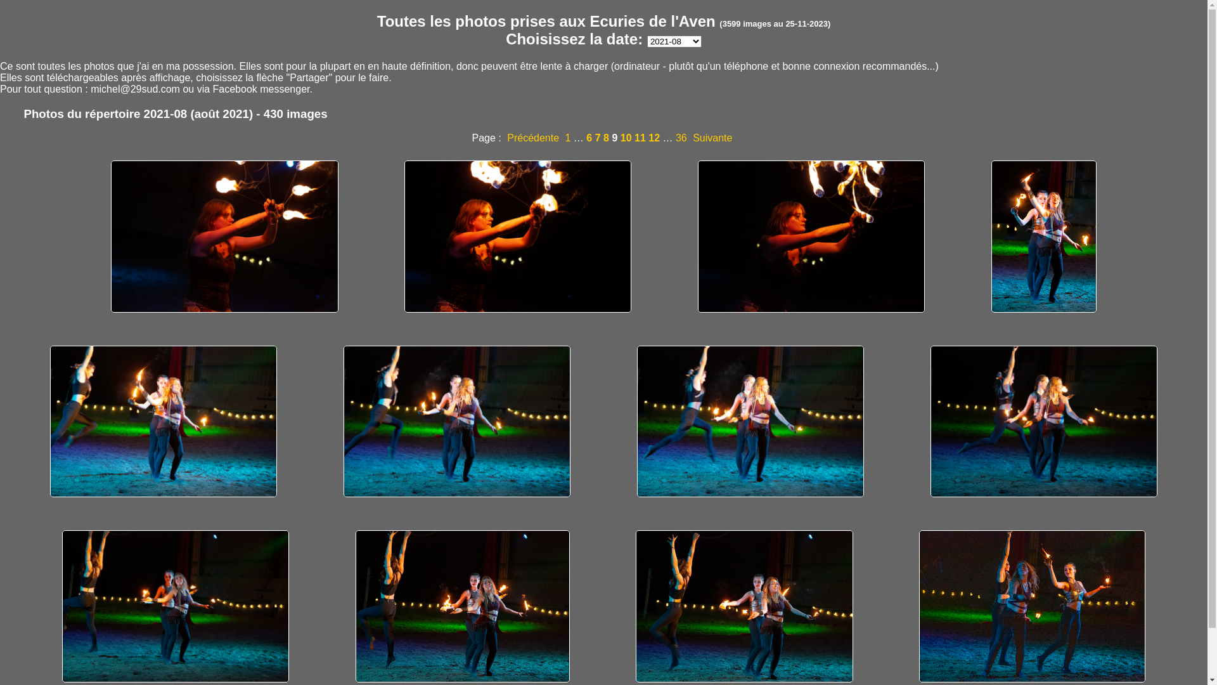  Describe the element at coordinates (606, 138) in the screenshot. I see `8` at that location.